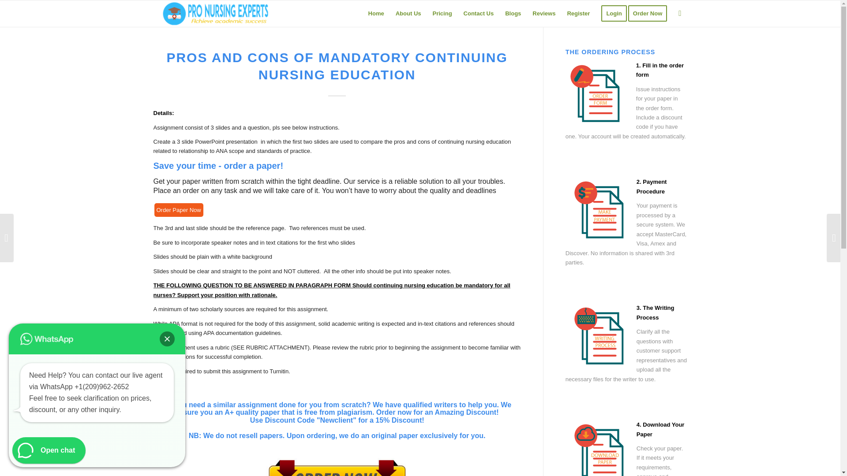 The image size is (847, 476). I want to click on About Us, so click(408, 13).